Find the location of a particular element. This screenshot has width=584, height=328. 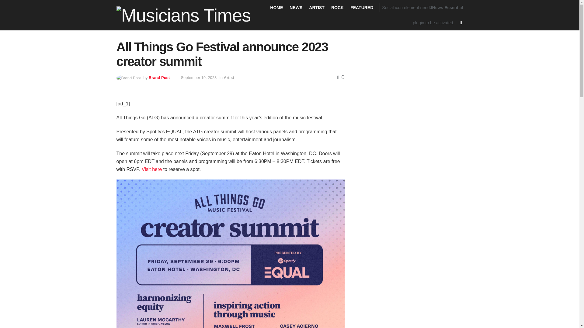

FEATURED is located at coordinates (362, 7).